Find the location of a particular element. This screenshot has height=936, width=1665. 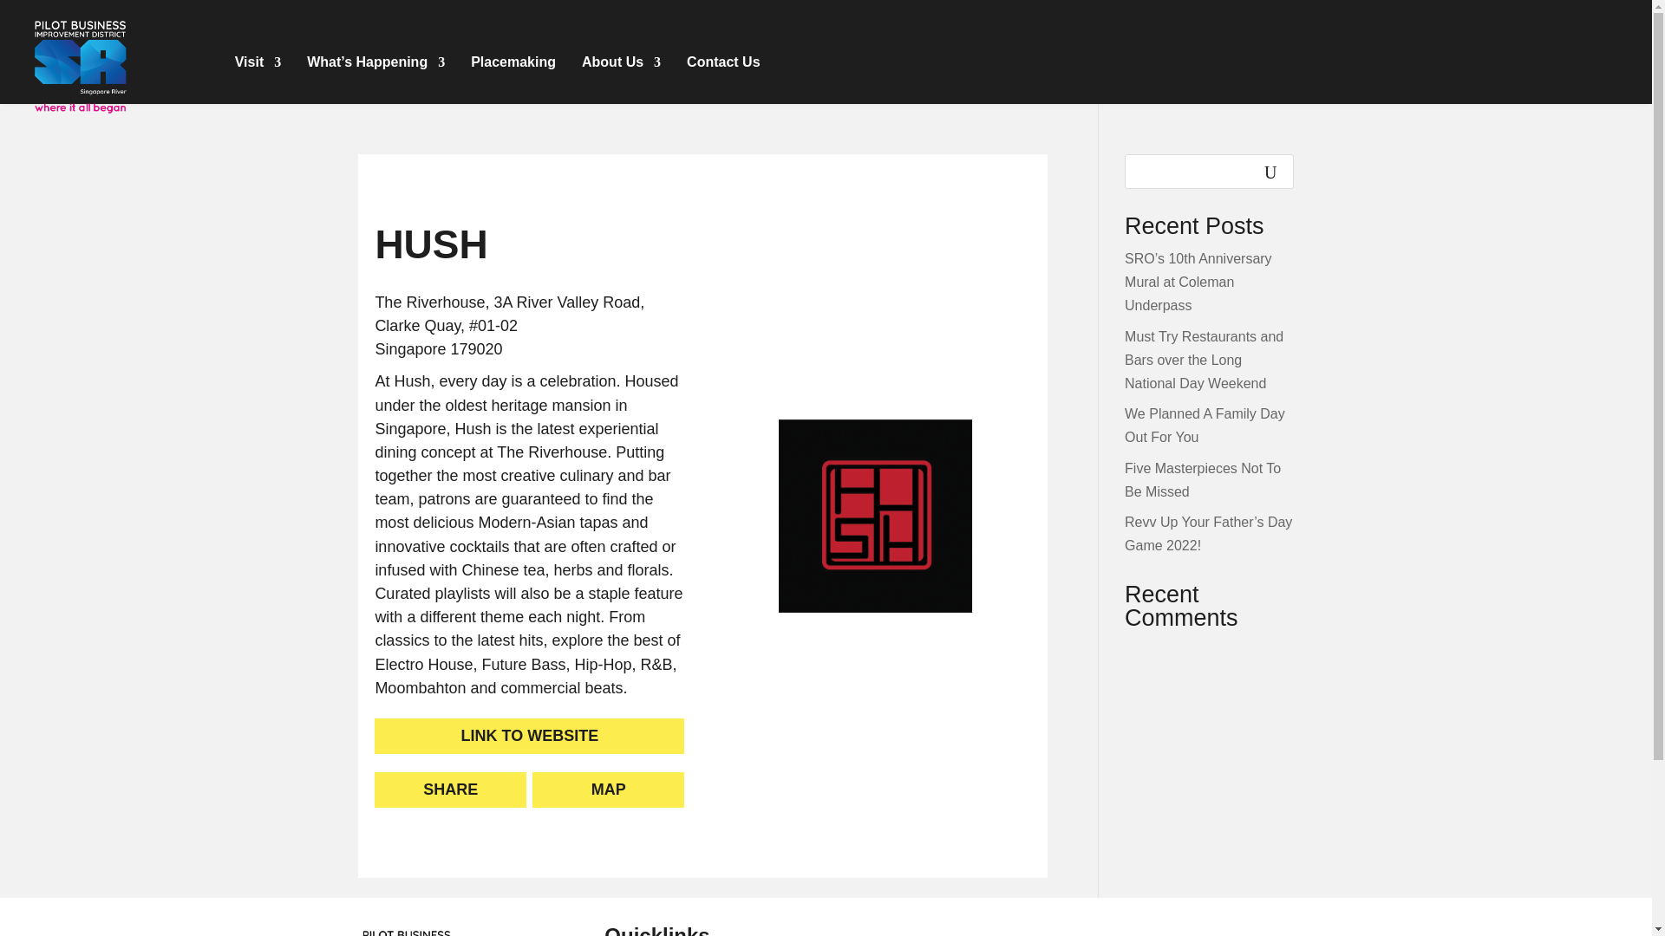

Search is located at coordinates (1270, 172).